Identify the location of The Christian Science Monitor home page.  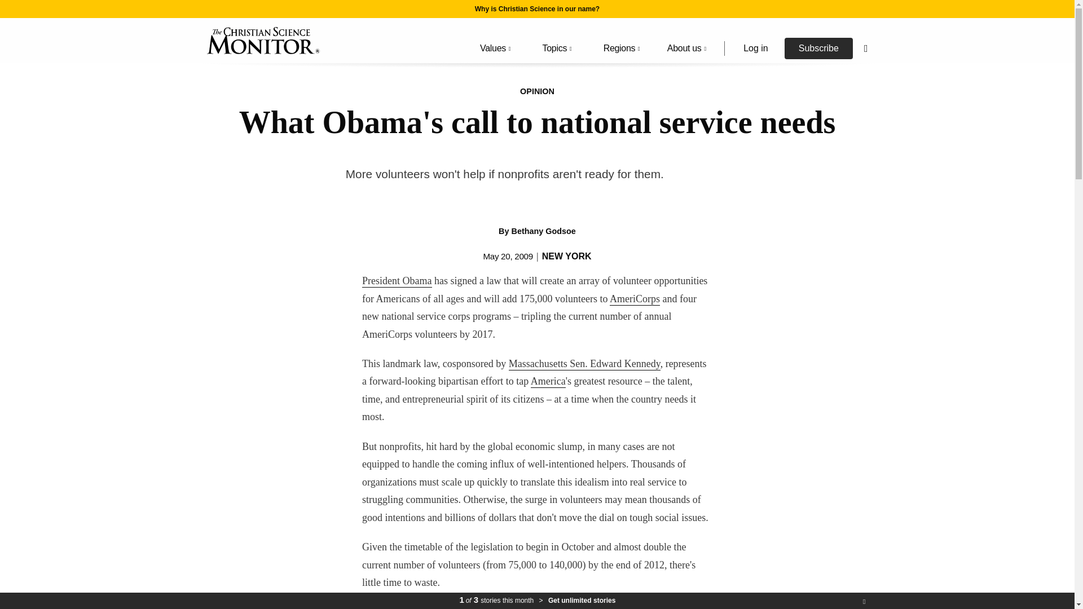
(263, 41).